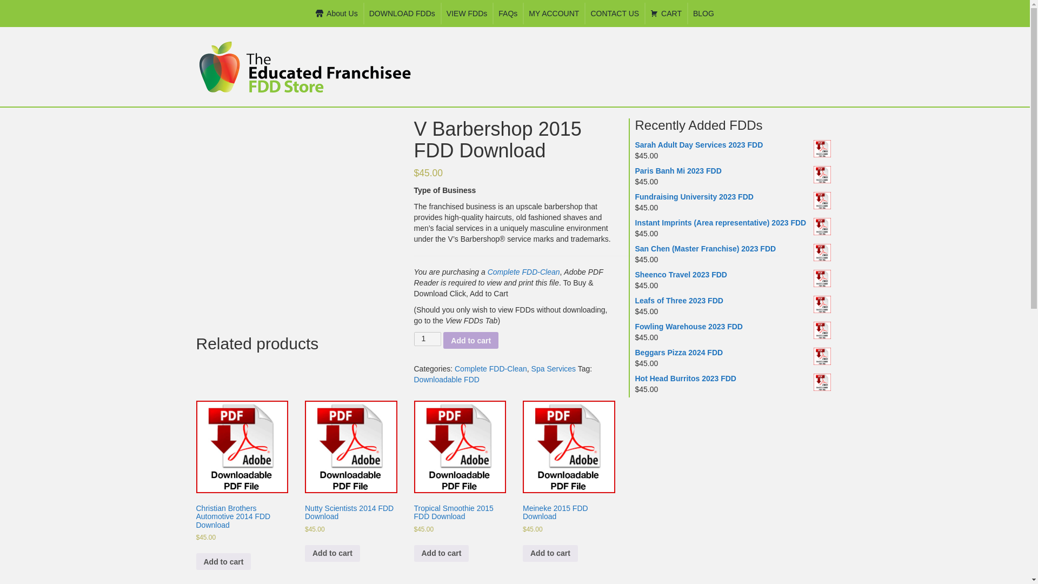 The width and height of the screenshot is (1038, 584). Describe the element at coordinates (402, 14) in the screenshot. I see `DOWNLOAD FDDs` at that location.